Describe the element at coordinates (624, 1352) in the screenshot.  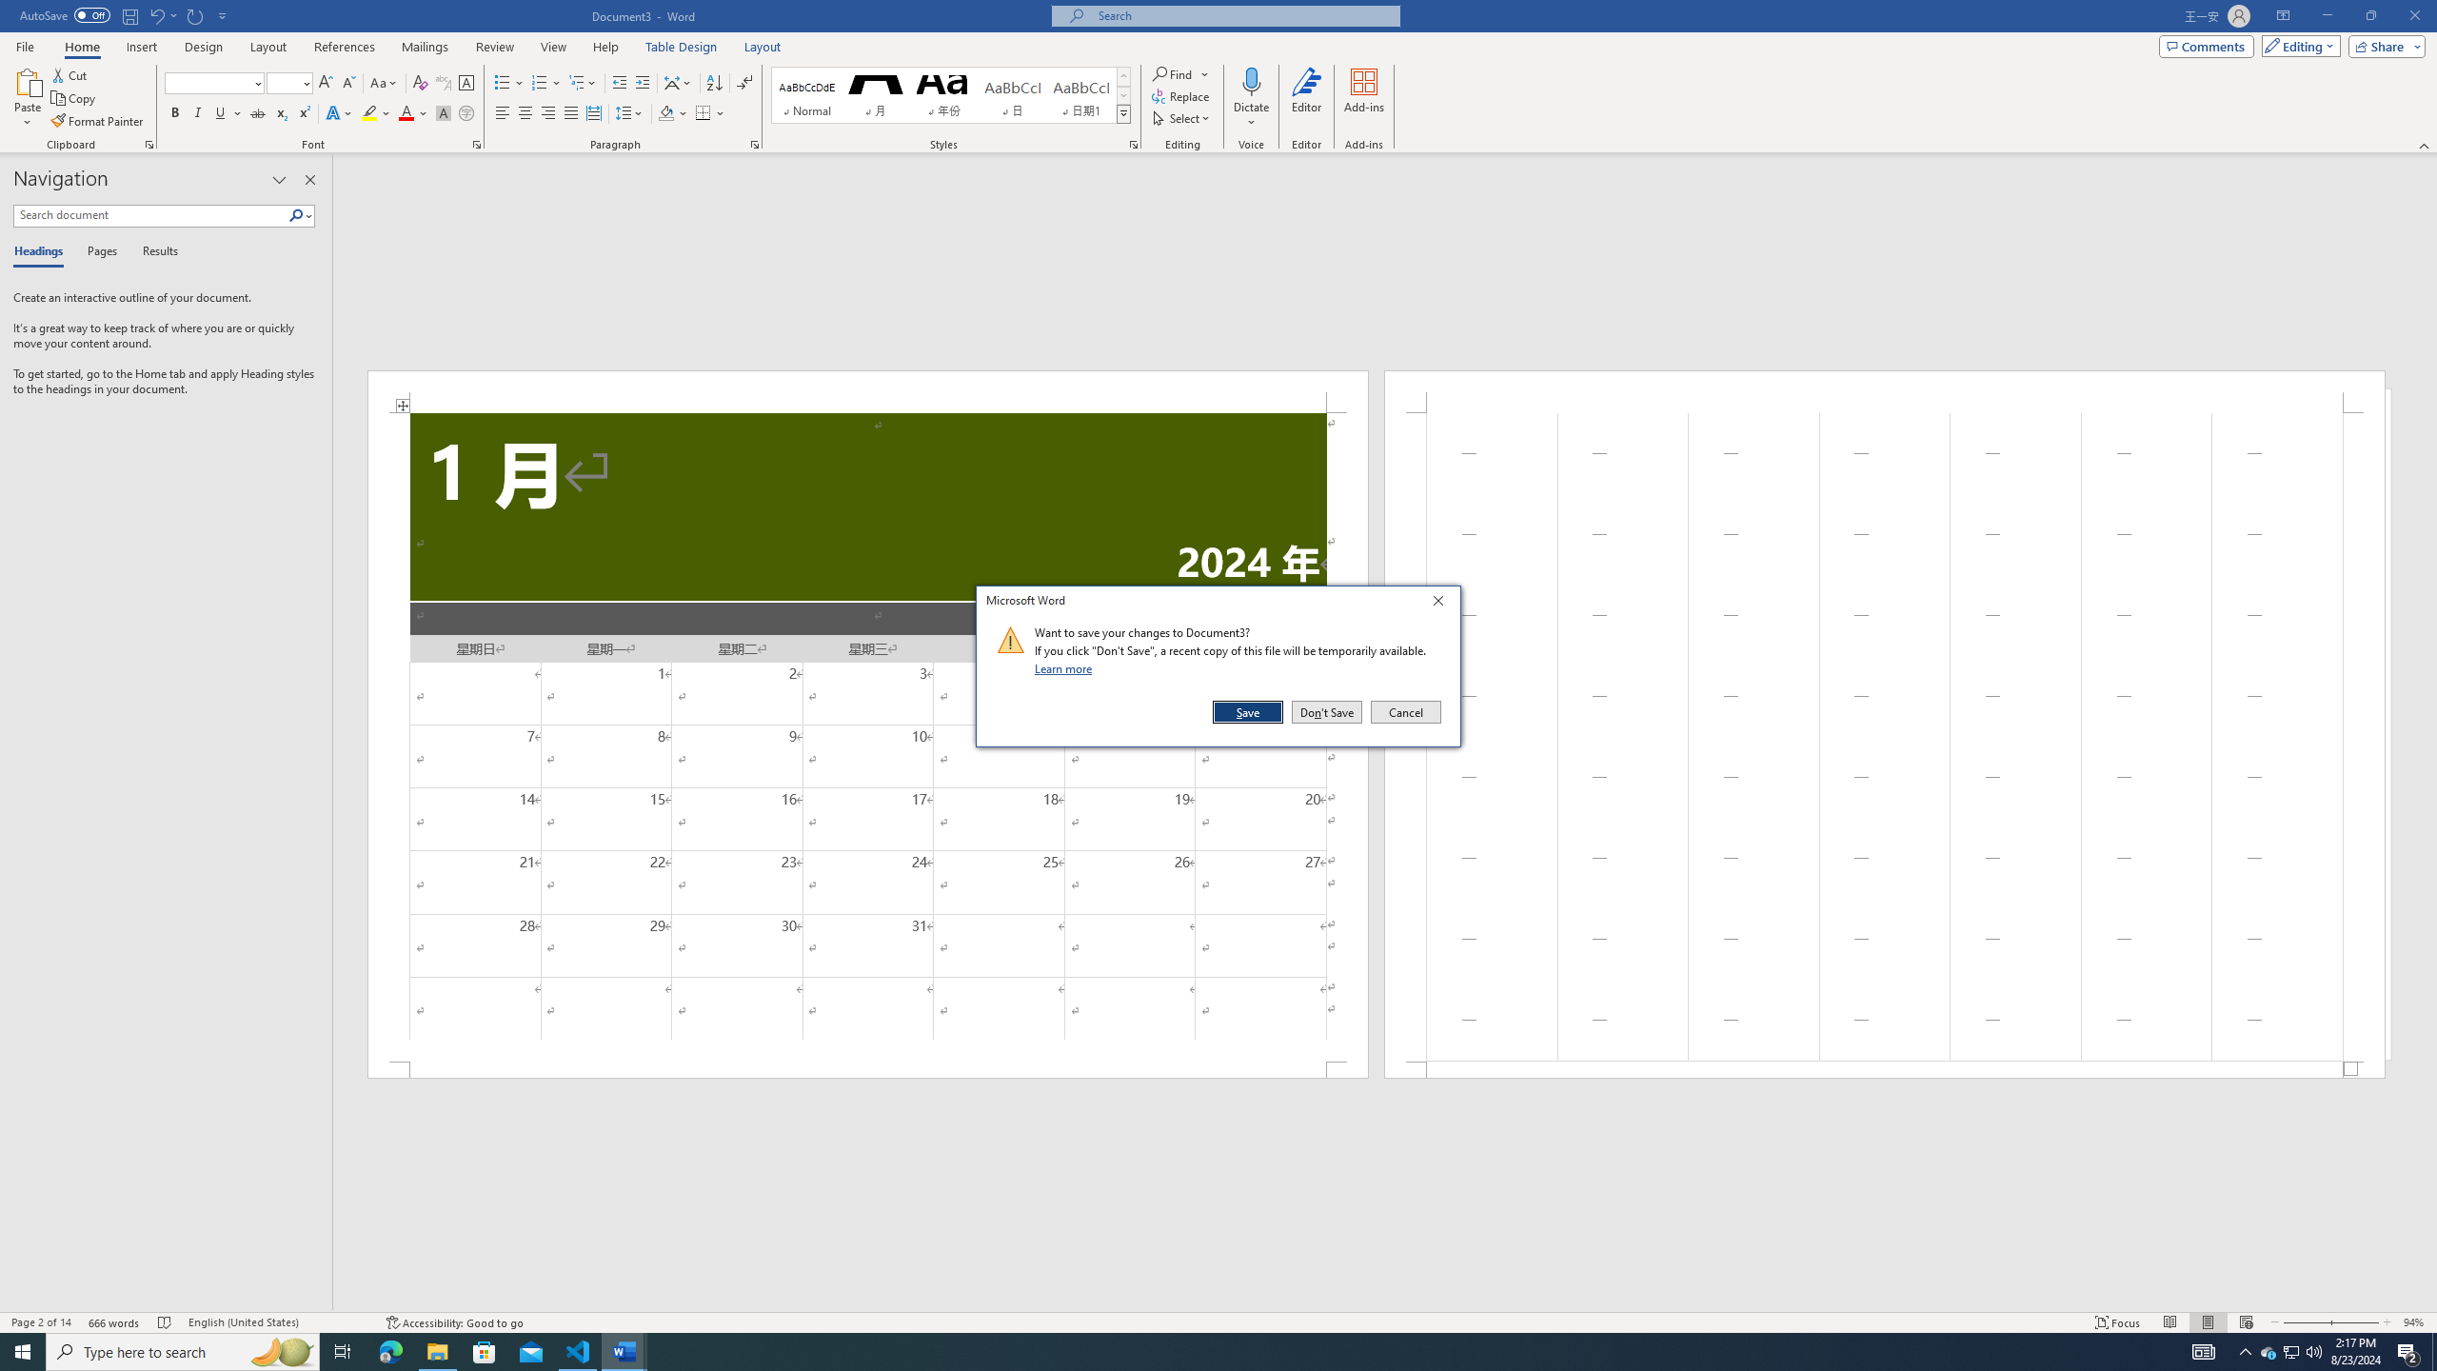
I see `Word - 2 running windows` at that location.